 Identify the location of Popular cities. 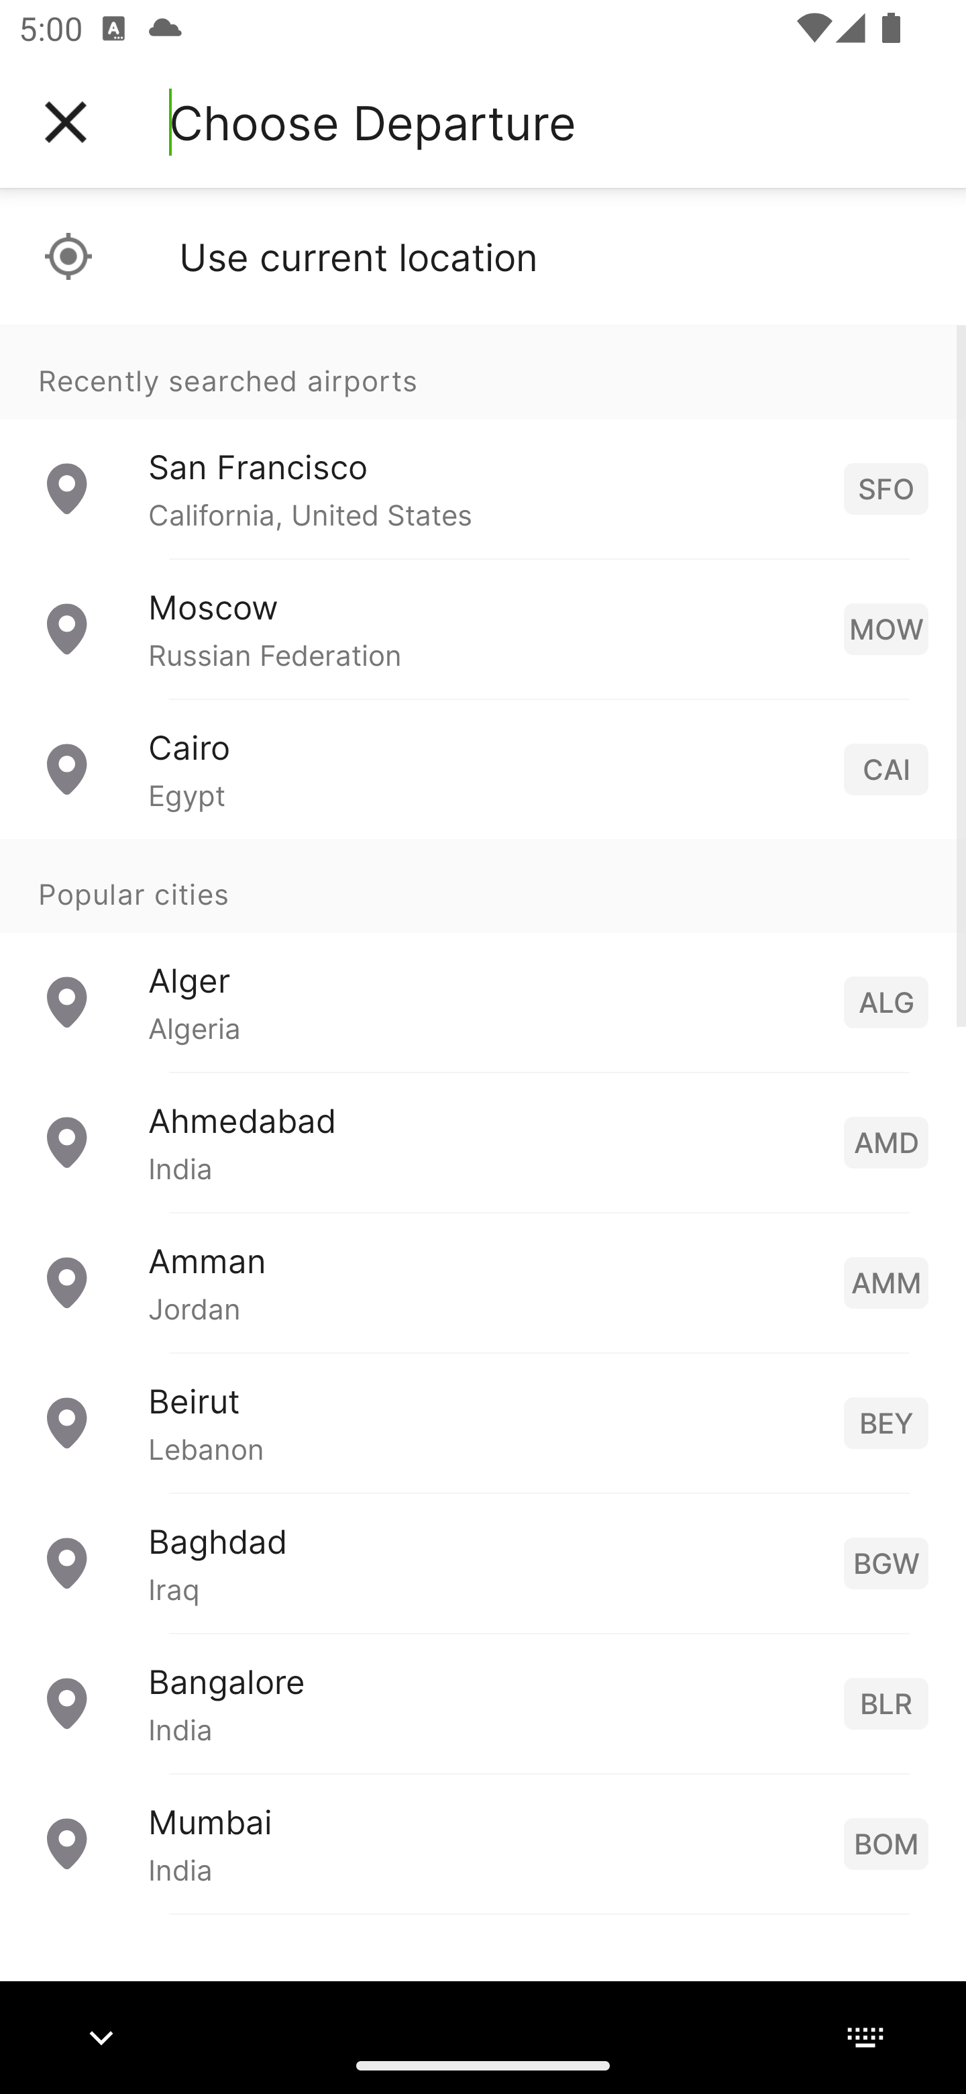
(483, 887).